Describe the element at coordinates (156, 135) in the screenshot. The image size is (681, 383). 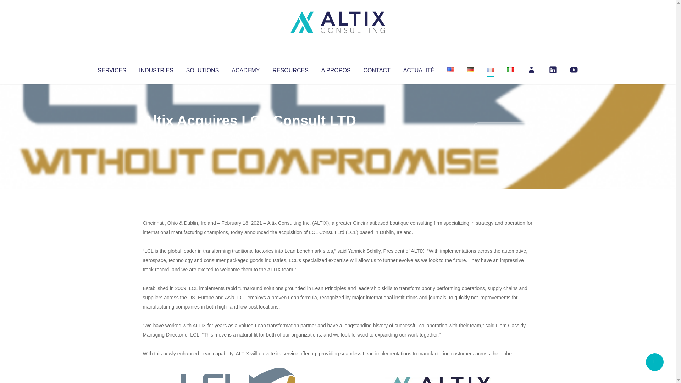
I see `Altix` at that location.